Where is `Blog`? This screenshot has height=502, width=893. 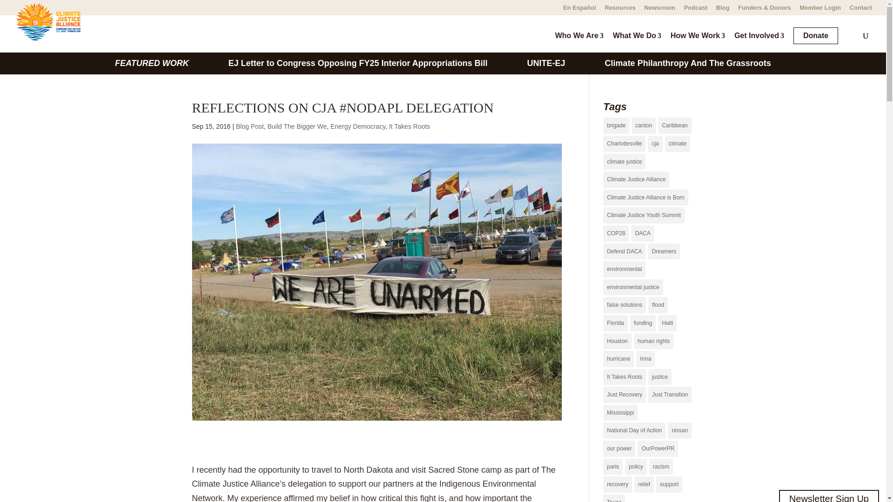
Blog is located at coordinates (723, 10).